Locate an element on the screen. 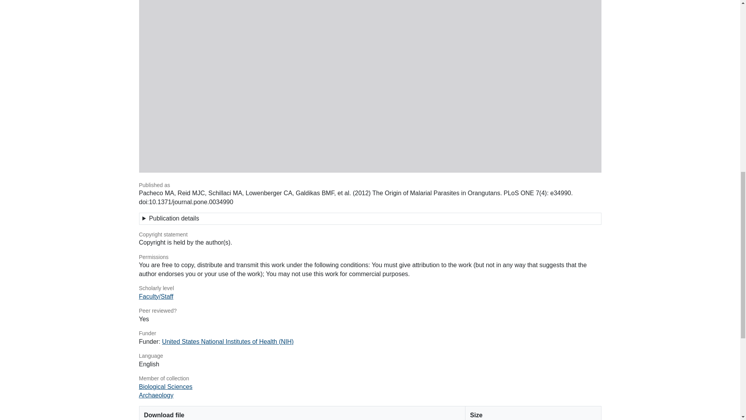  Copyright statement is located at coordinates (370, 235).